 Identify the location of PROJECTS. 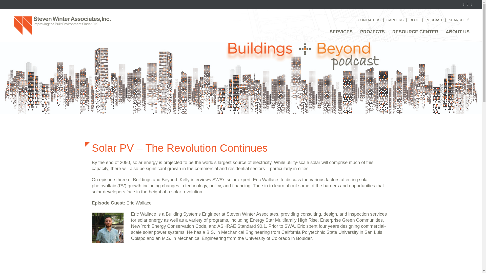
(372, 33).